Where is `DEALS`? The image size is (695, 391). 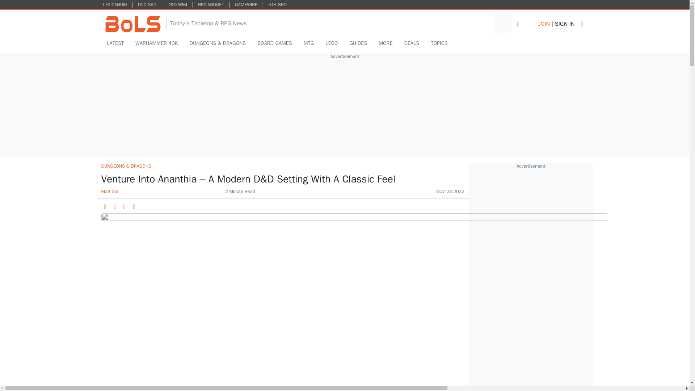
DEALS is located at coordinates (412, 43).